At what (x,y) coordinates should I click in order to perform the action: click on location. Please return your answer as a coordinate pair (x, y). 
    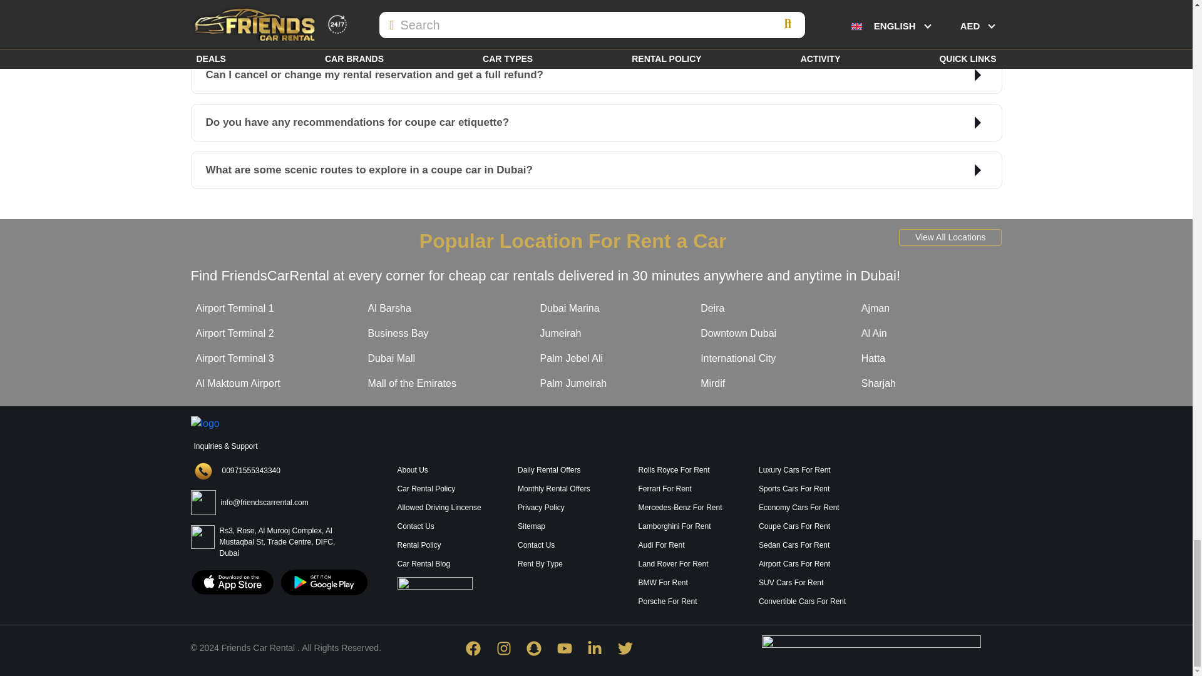
    Looking at the image, I should click on (940, 511).